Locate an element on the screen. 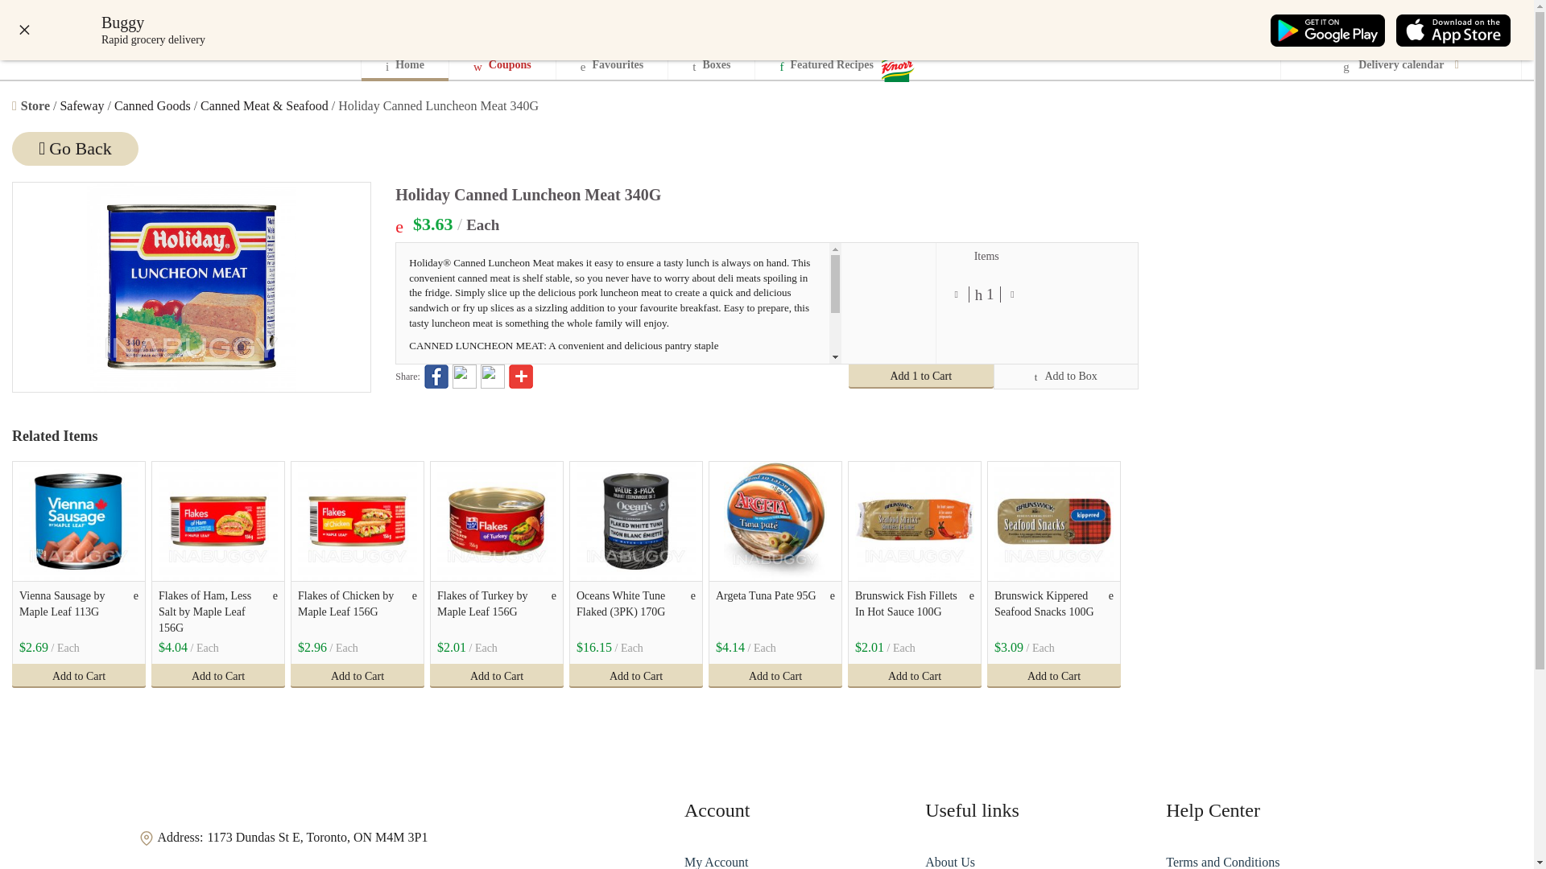 The image size is (1546, 869). Vienna Sausage by Maple Leaf 113G is located at coordinates (79, 521).